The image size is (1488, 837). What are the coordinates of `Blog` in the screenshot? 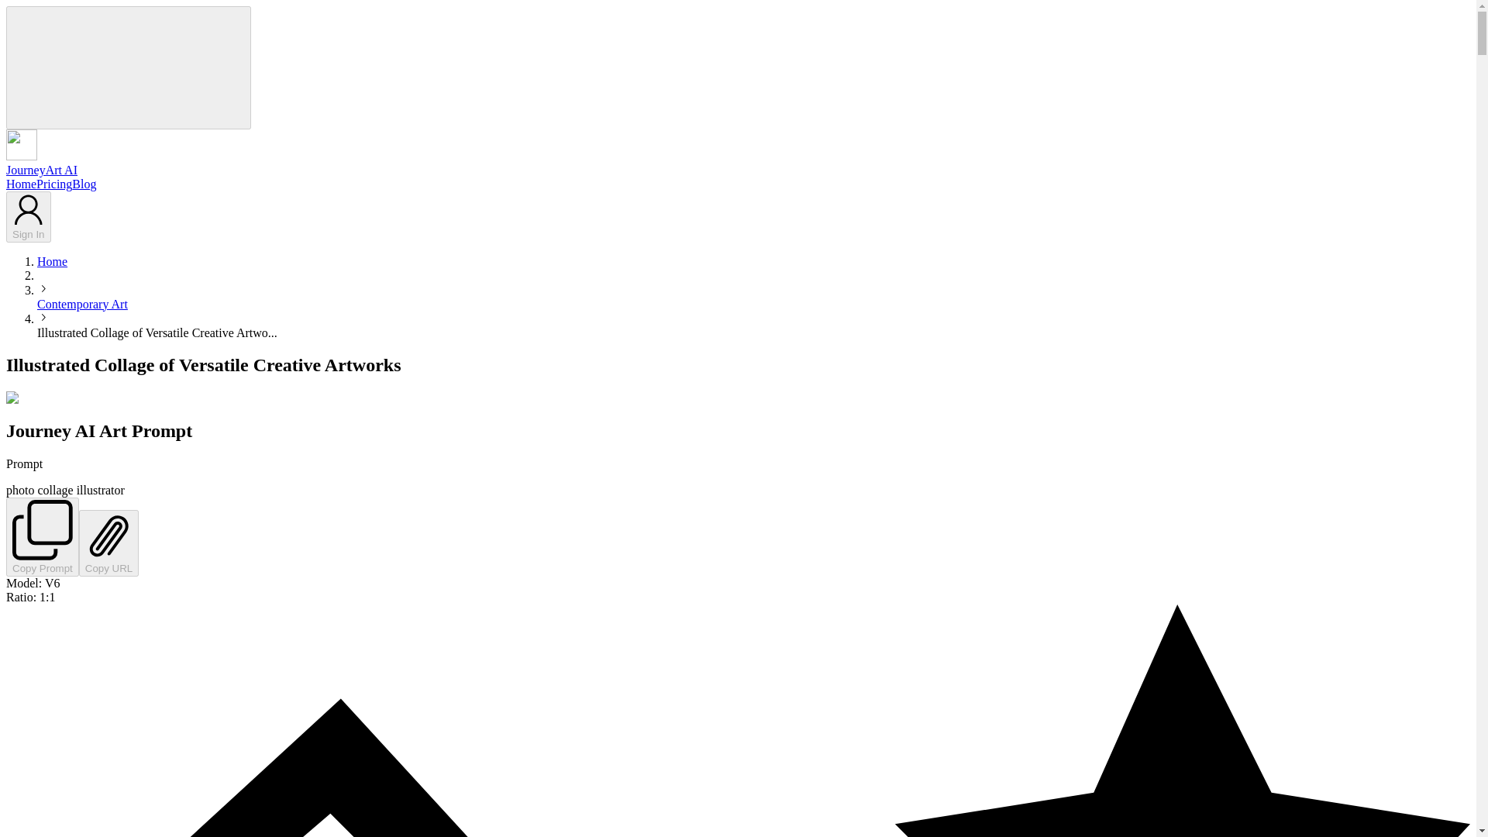 It's located at (84, 184).